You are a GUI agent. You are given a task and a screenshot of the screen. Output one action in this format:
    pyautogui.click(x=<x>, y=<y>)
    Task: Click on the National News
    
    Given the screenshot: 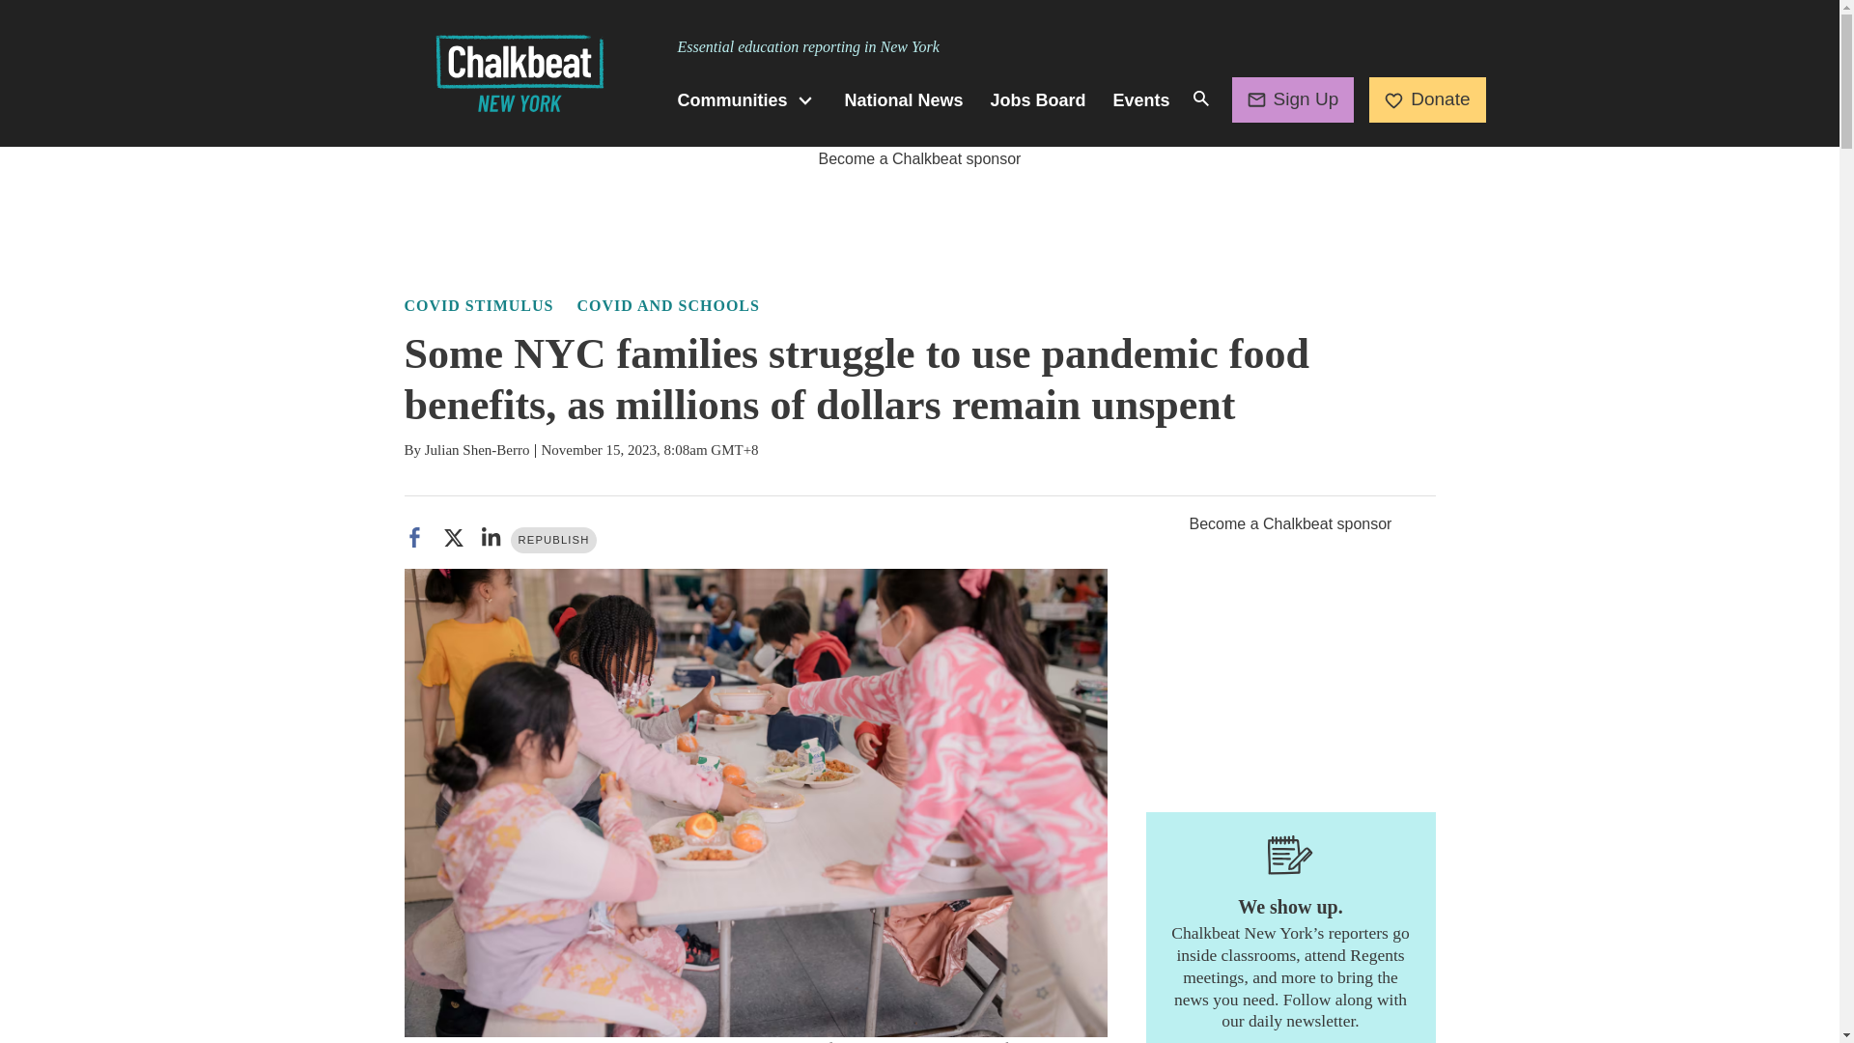 What is the action you would take?
    pyautogui.click(x=904, y=100)
    